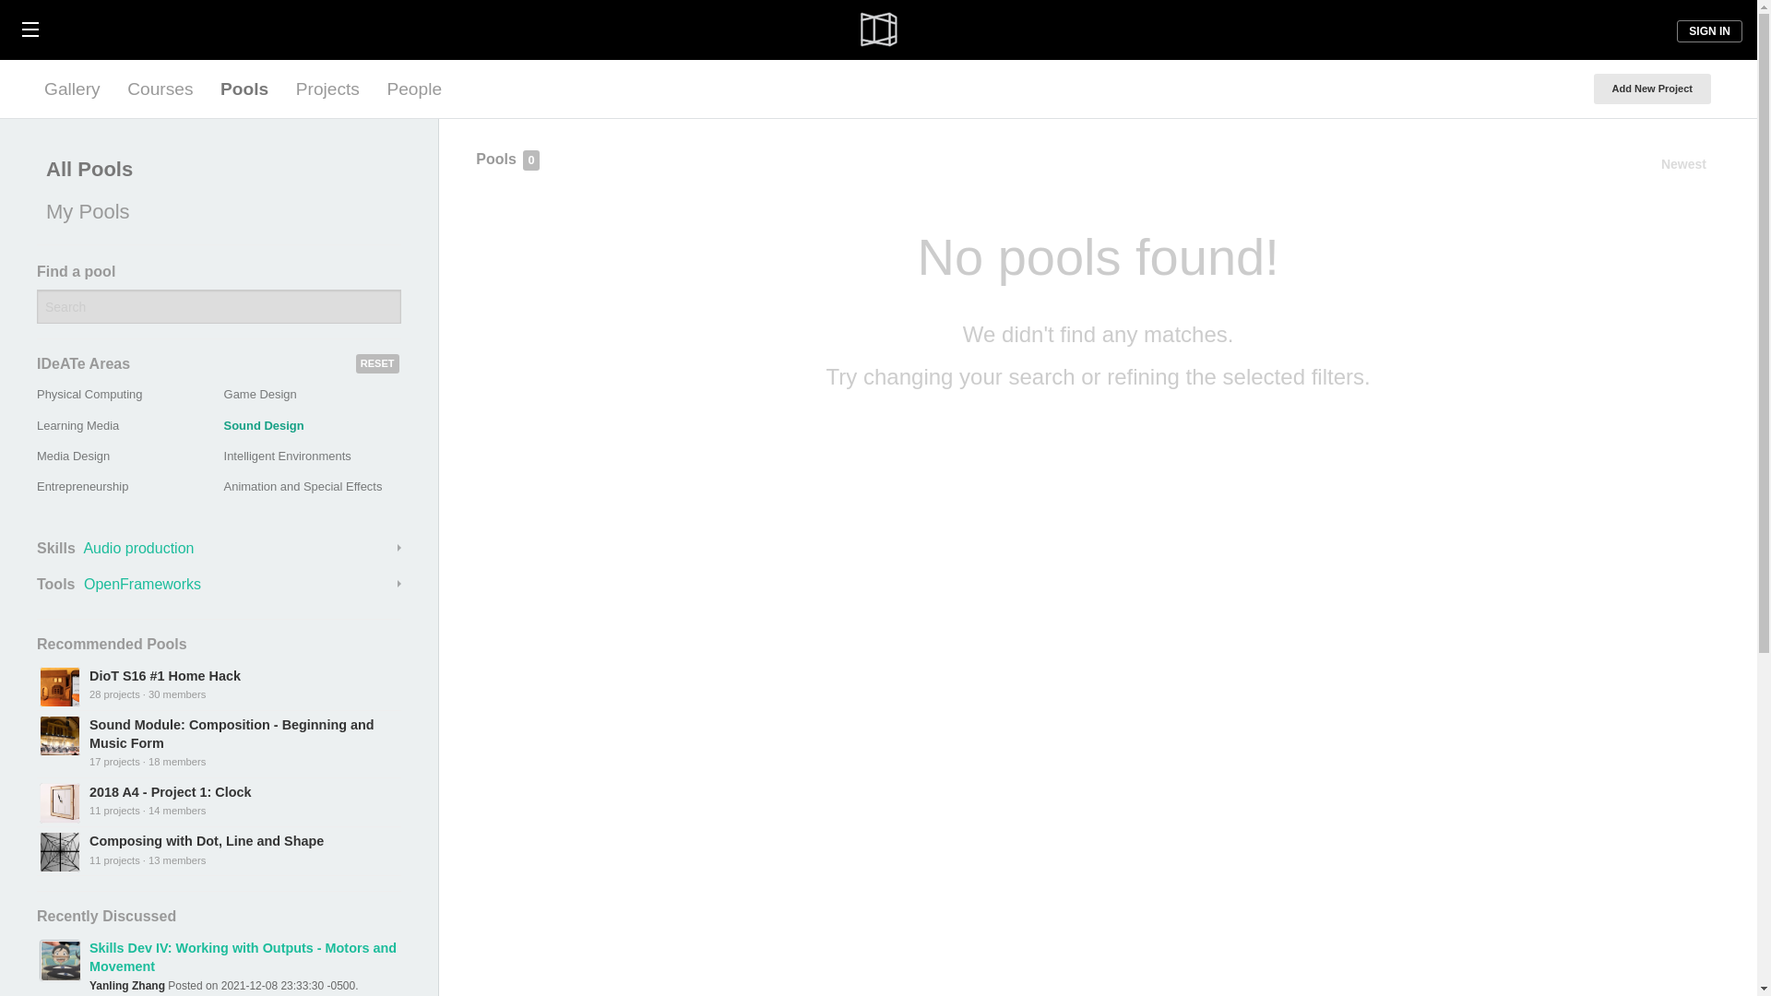 The image size is (1771, 996). What do you see at coordinates (160, 89) in the screenshot?
I see `Courses` at bounding box center [160, 89].